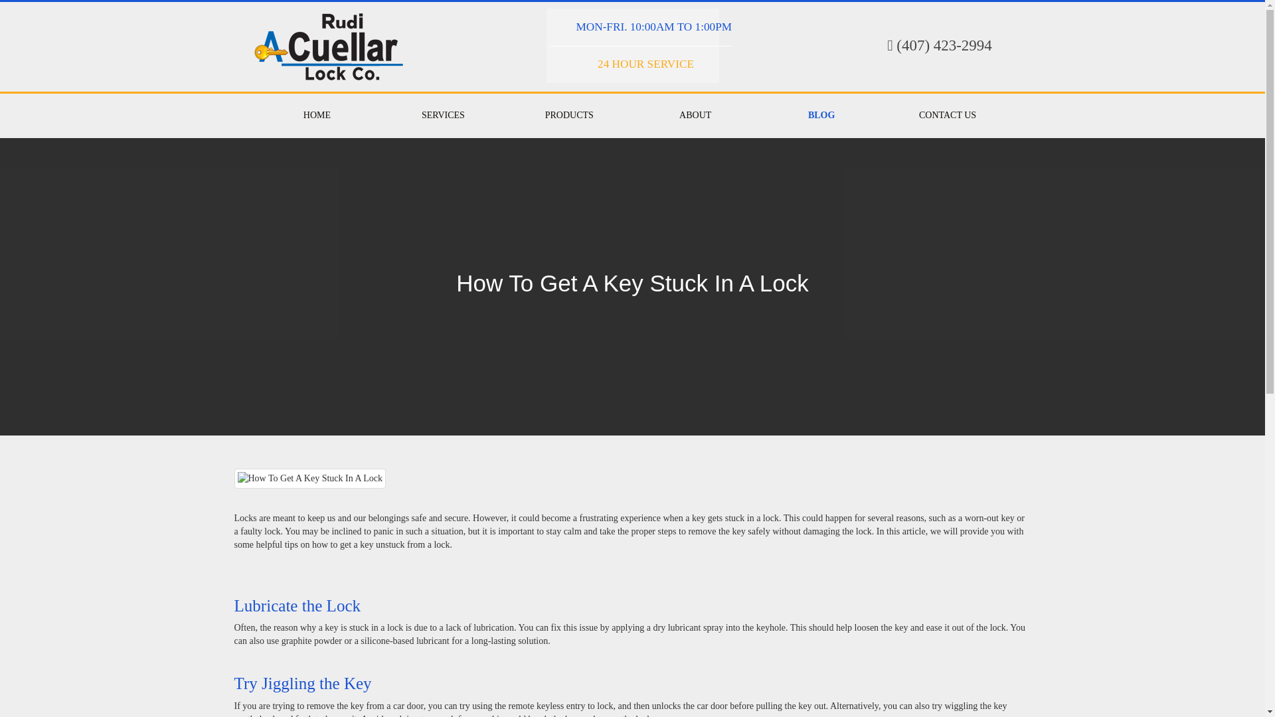 Image resolution: width=1275 pixels, height=717 pixels. I want to click on HOME, so click(317, 116).